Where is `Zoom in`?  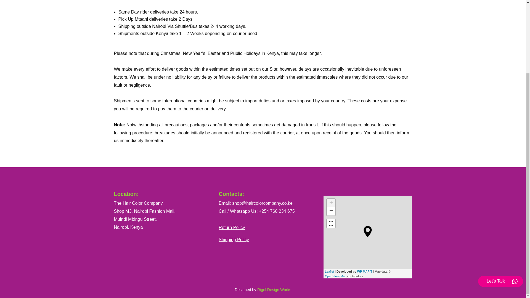 Zoom in is located at coordinates (331, 203).